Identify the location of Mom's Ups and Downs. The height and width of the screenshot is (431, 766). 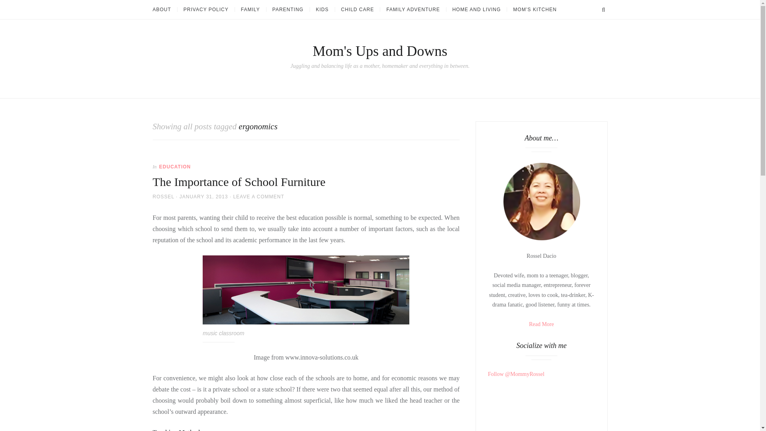
(380, 51).